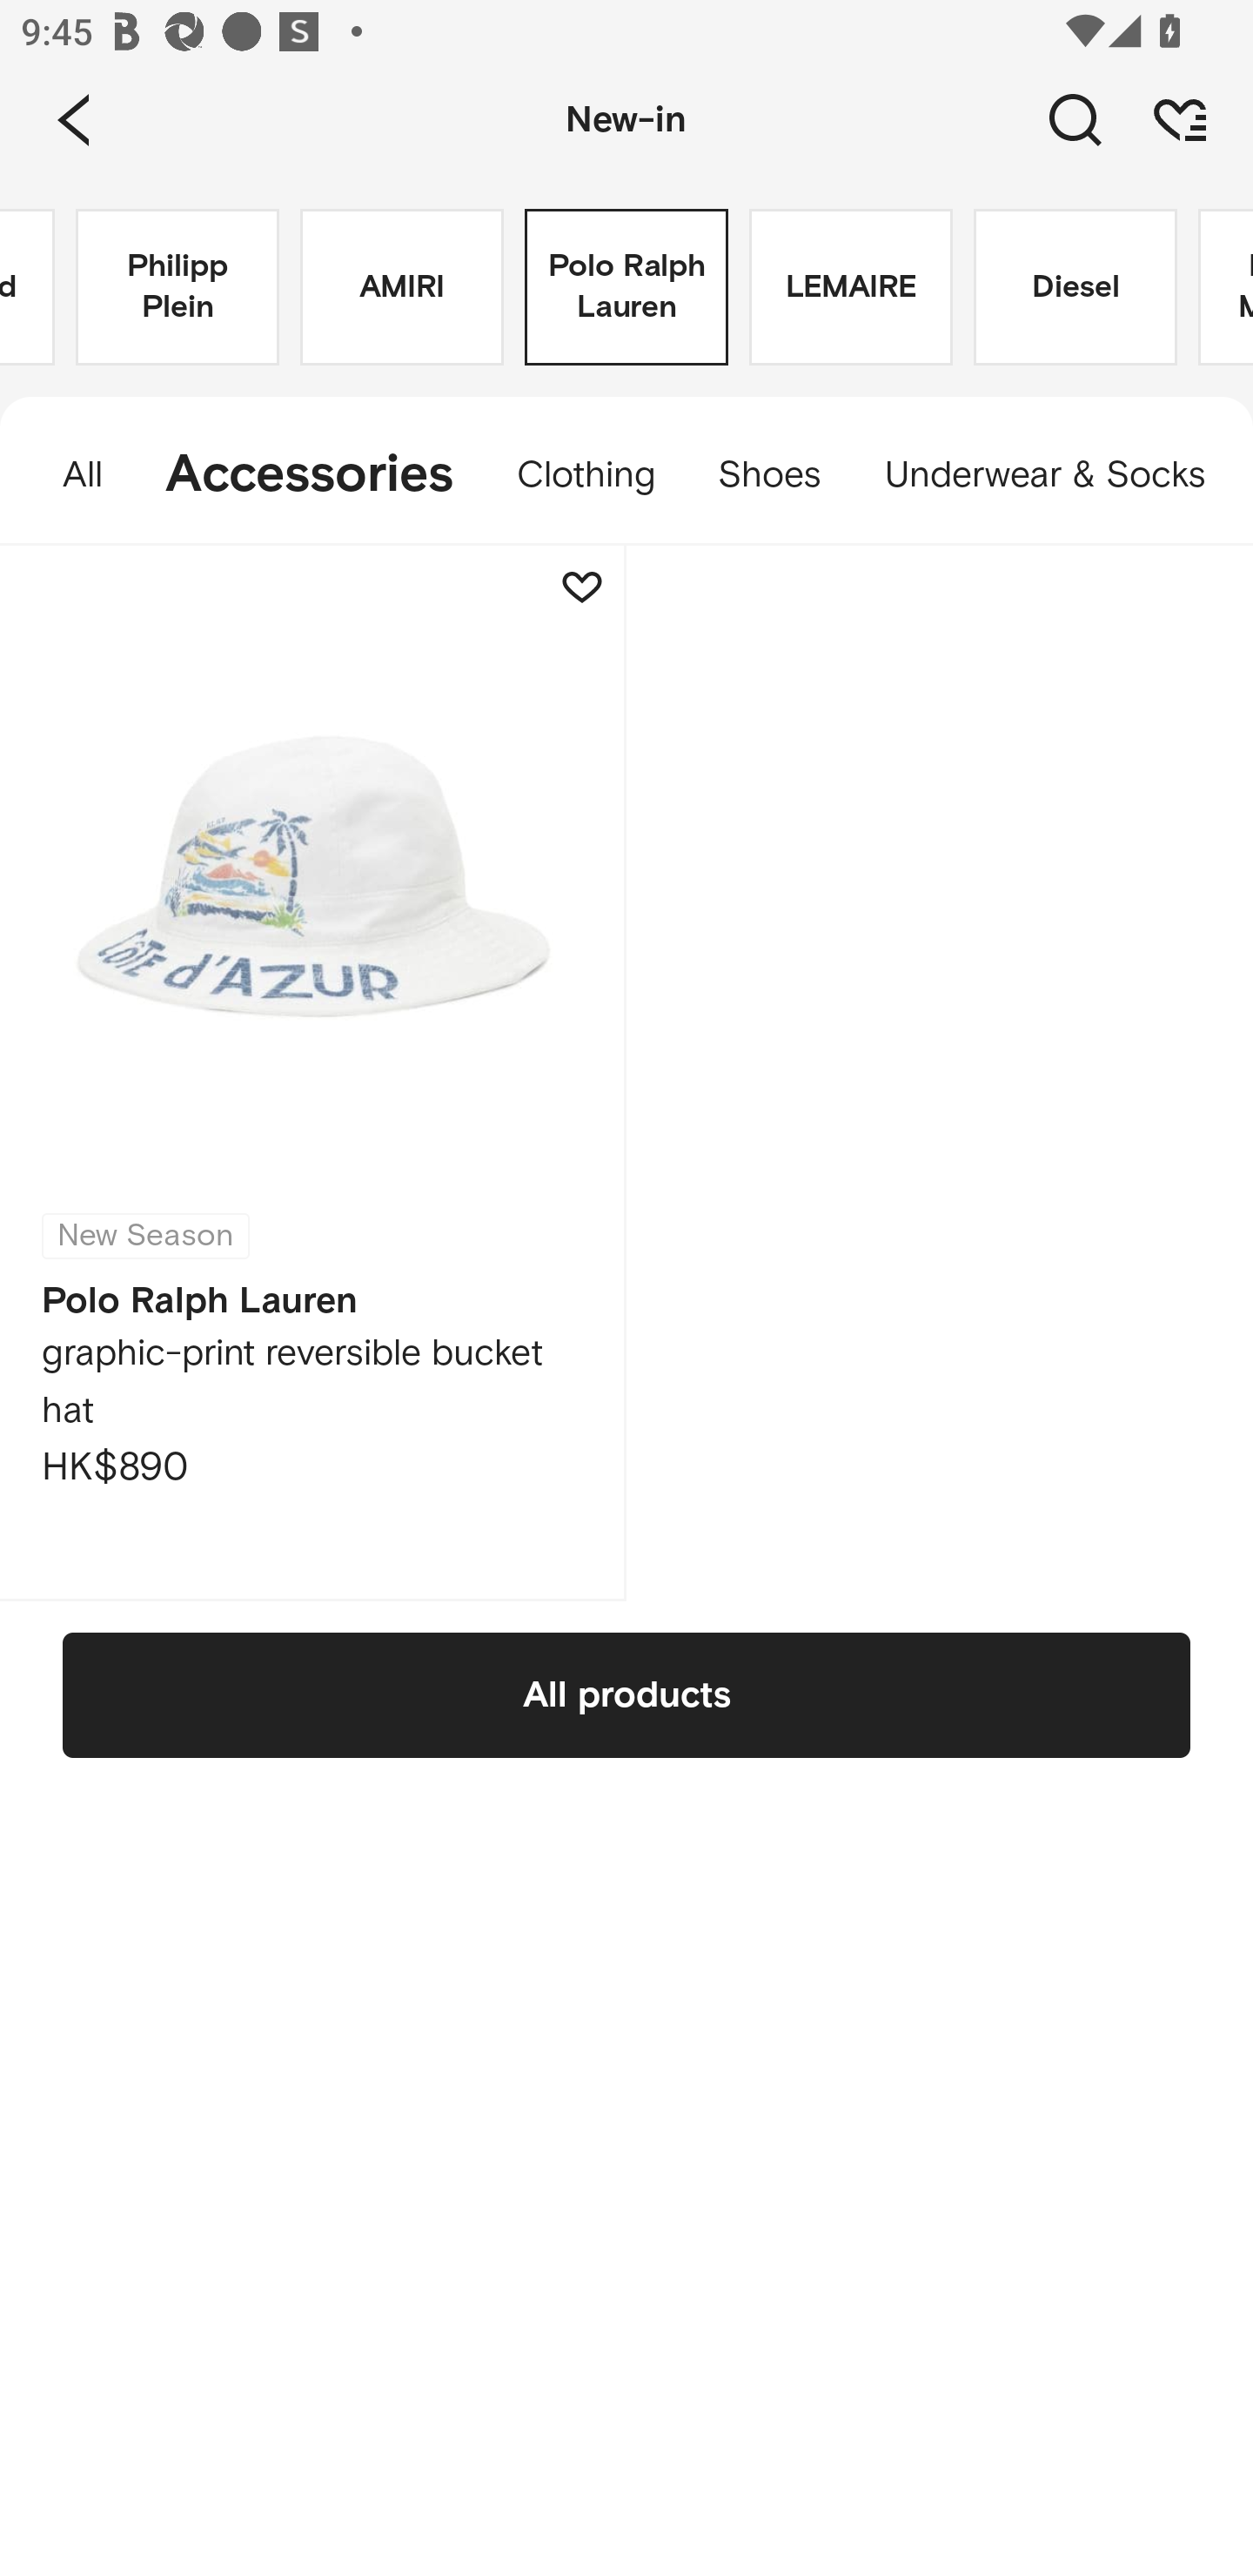 The width and height of the screenshot is (1253, 2576). Describe the element at coordinates (586, 475) in the screenshot. I see `Clothing` at that location.